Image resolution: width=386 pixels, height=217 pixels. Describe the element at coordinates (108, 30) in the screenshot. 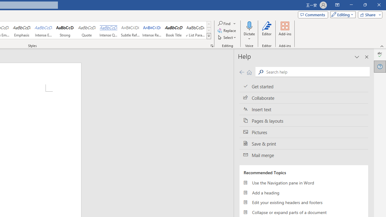

I see `Intense Quote` at that location.